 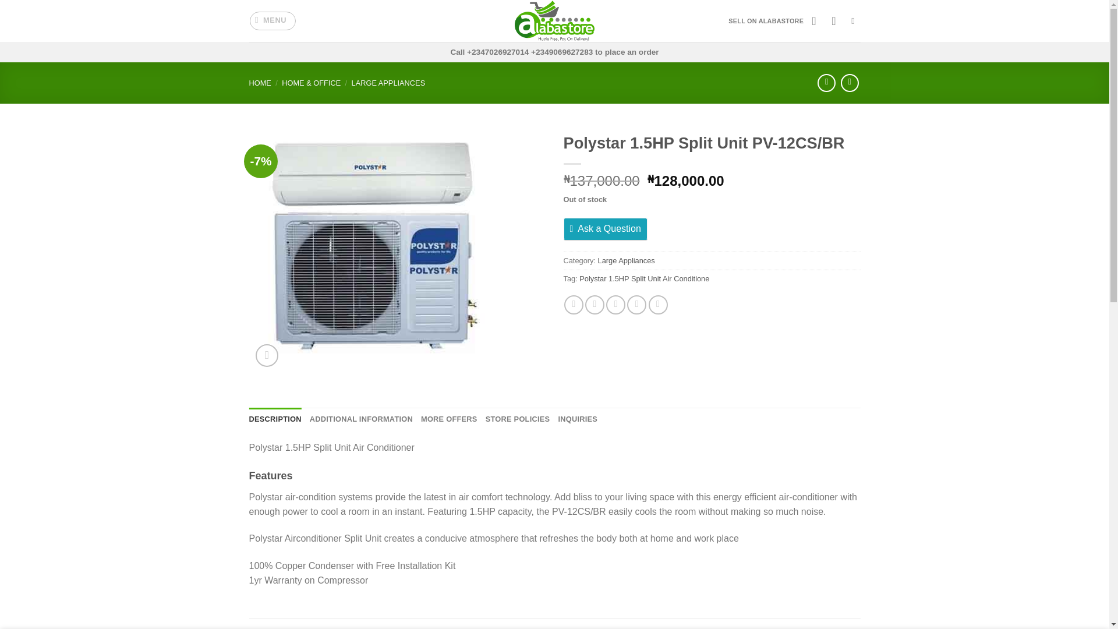 What do you see at coordinates (595, 305) in the screenshot?
I see `Share on Twitter` at bounding box center [595, 305].